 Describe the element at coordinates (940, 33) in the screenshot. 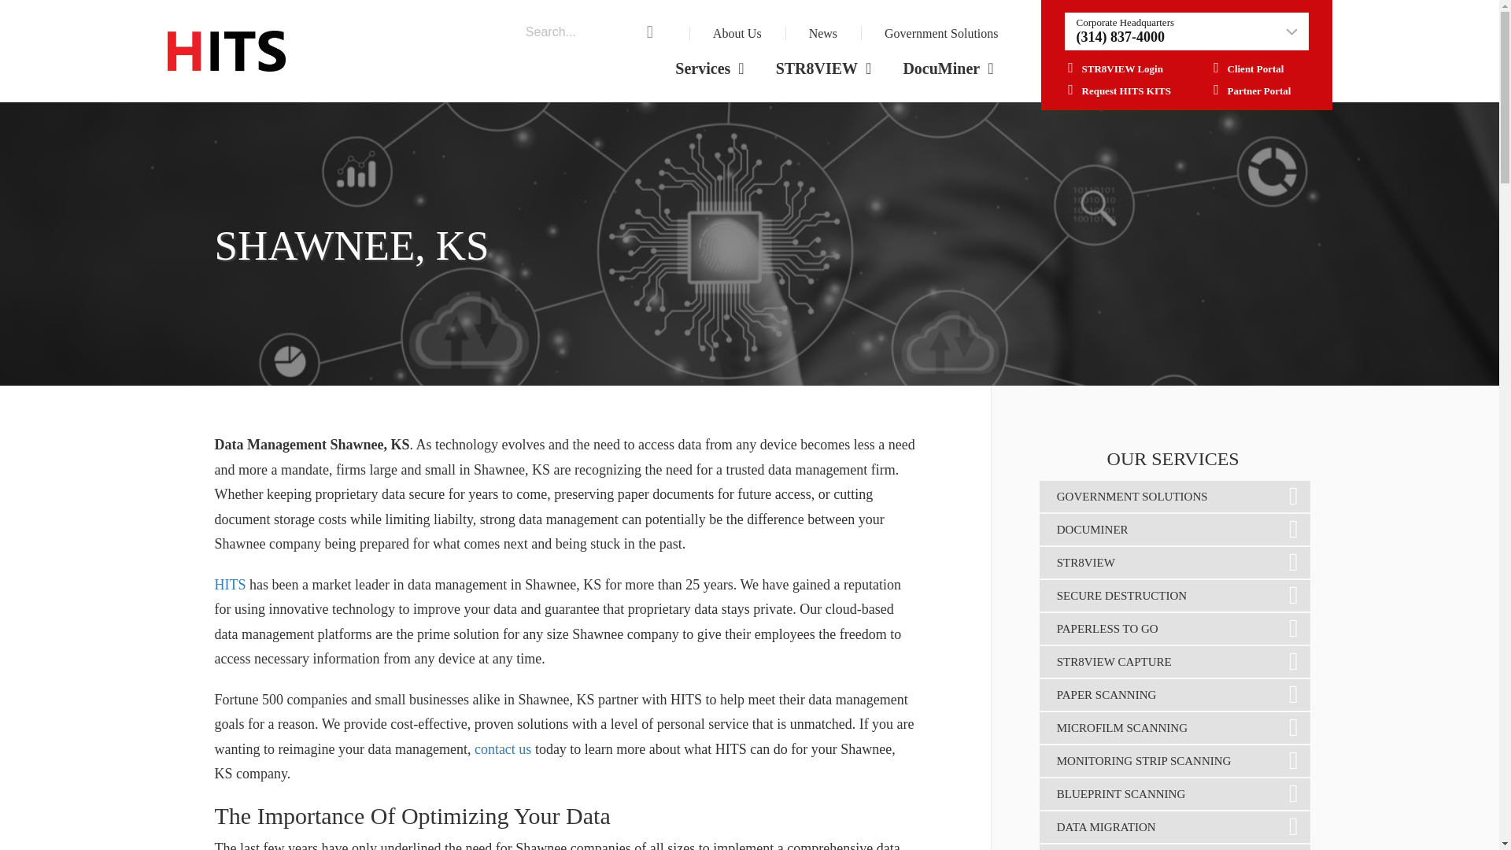

I see `Government Solutions` at that location.